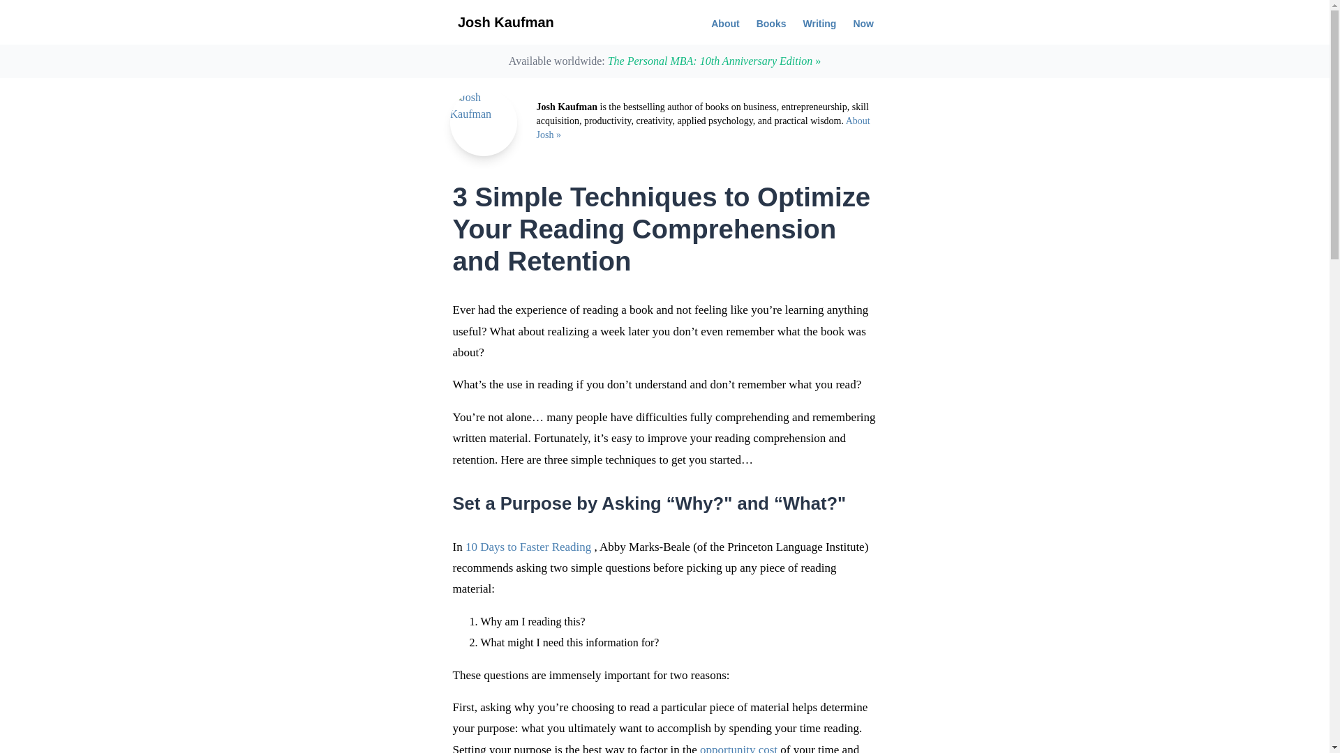 The image size is (1340, 753). I want to click on opportunity cost, so click(738, 747).